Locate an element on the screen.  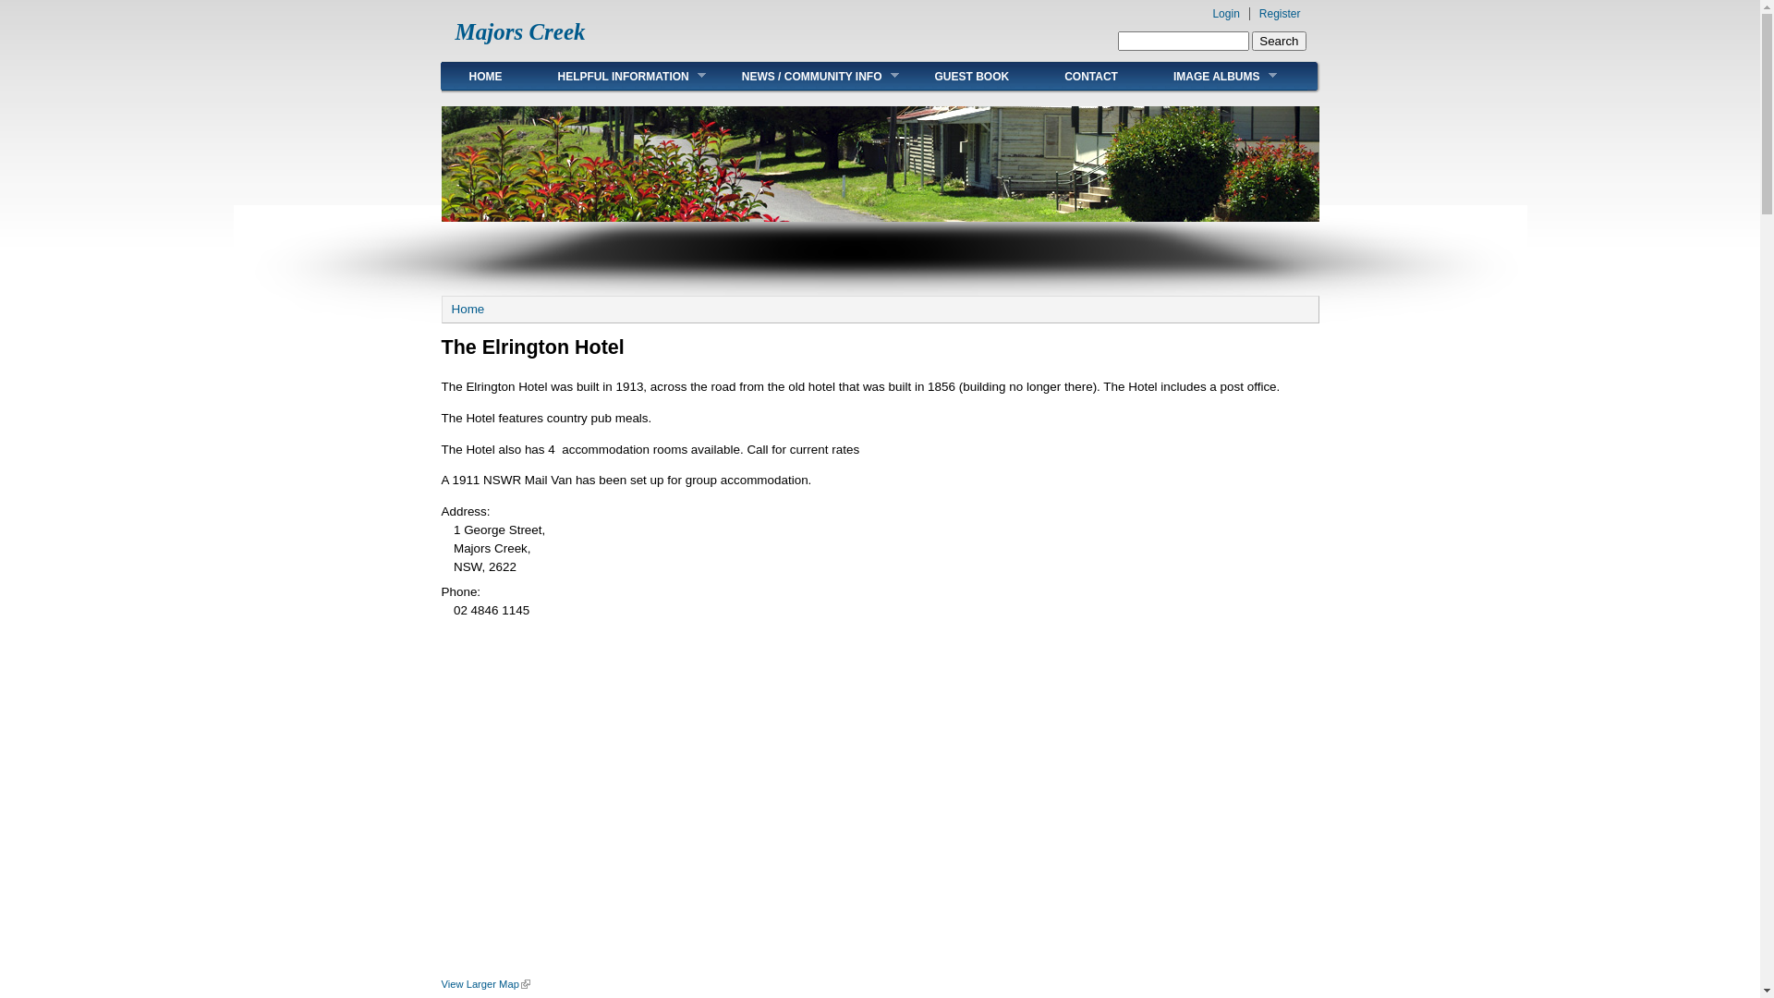
Register is located at coordinates (1281, 14).